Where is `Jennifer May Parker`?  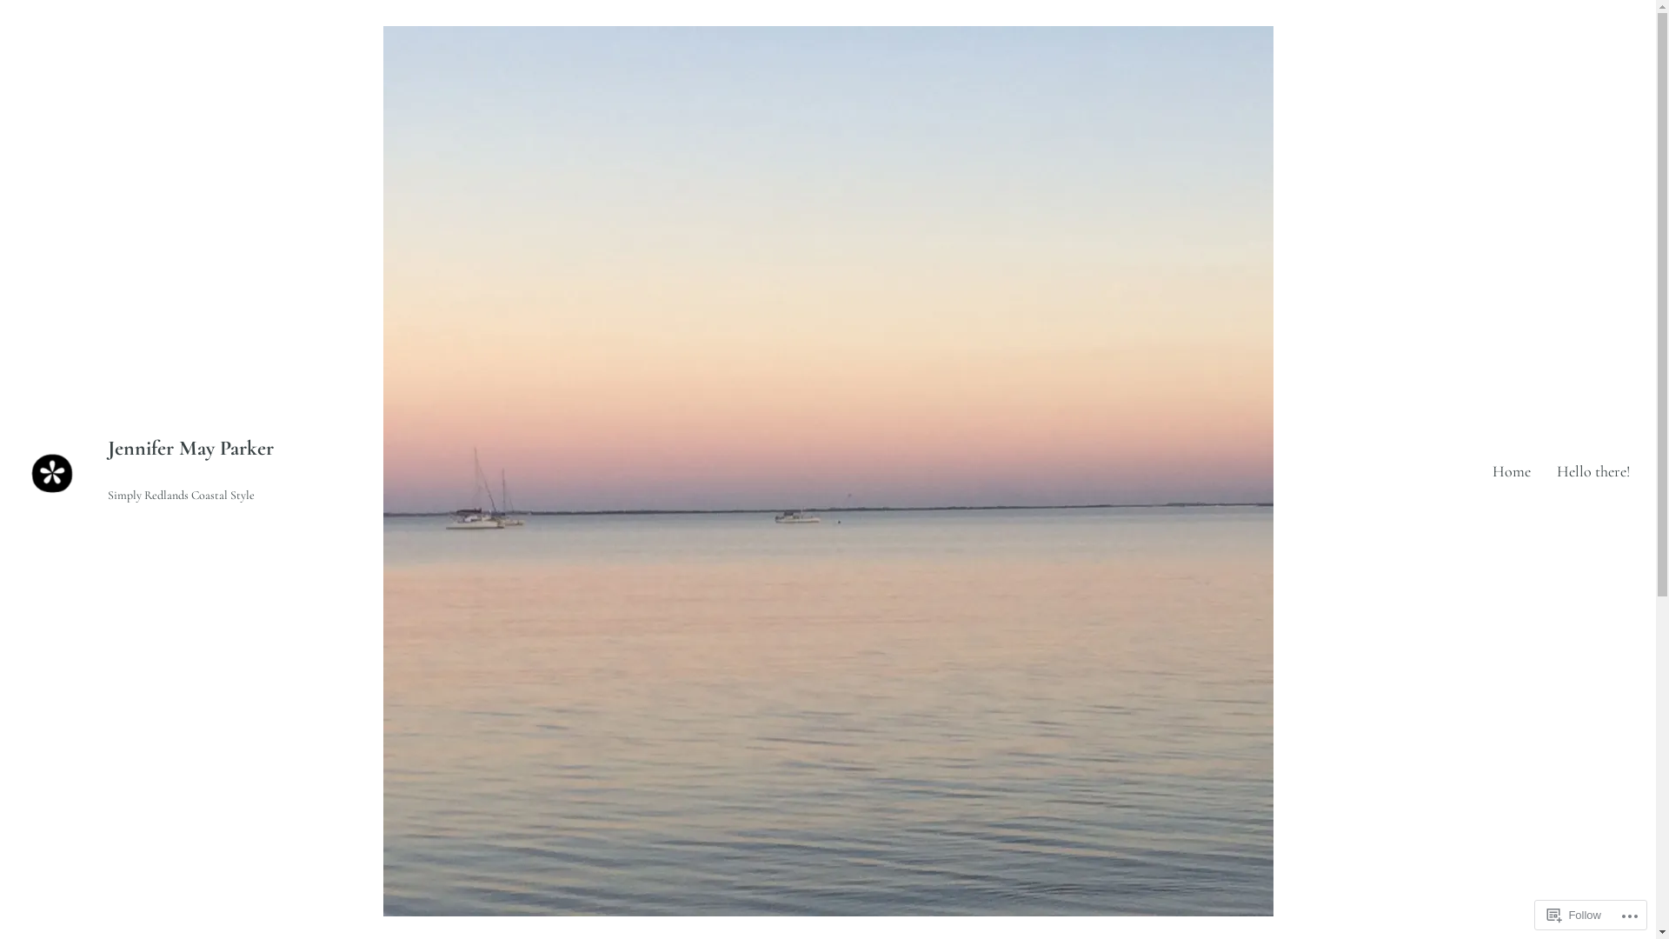 Jennifer May Parker is located at coordinates (191, 449).